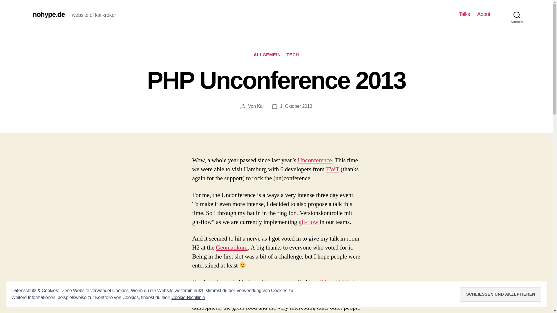 This screenshot has width=557, height=313. Describe the element at coordinates (336, 282) in the screenshot. I see `slides at Github` at that location.